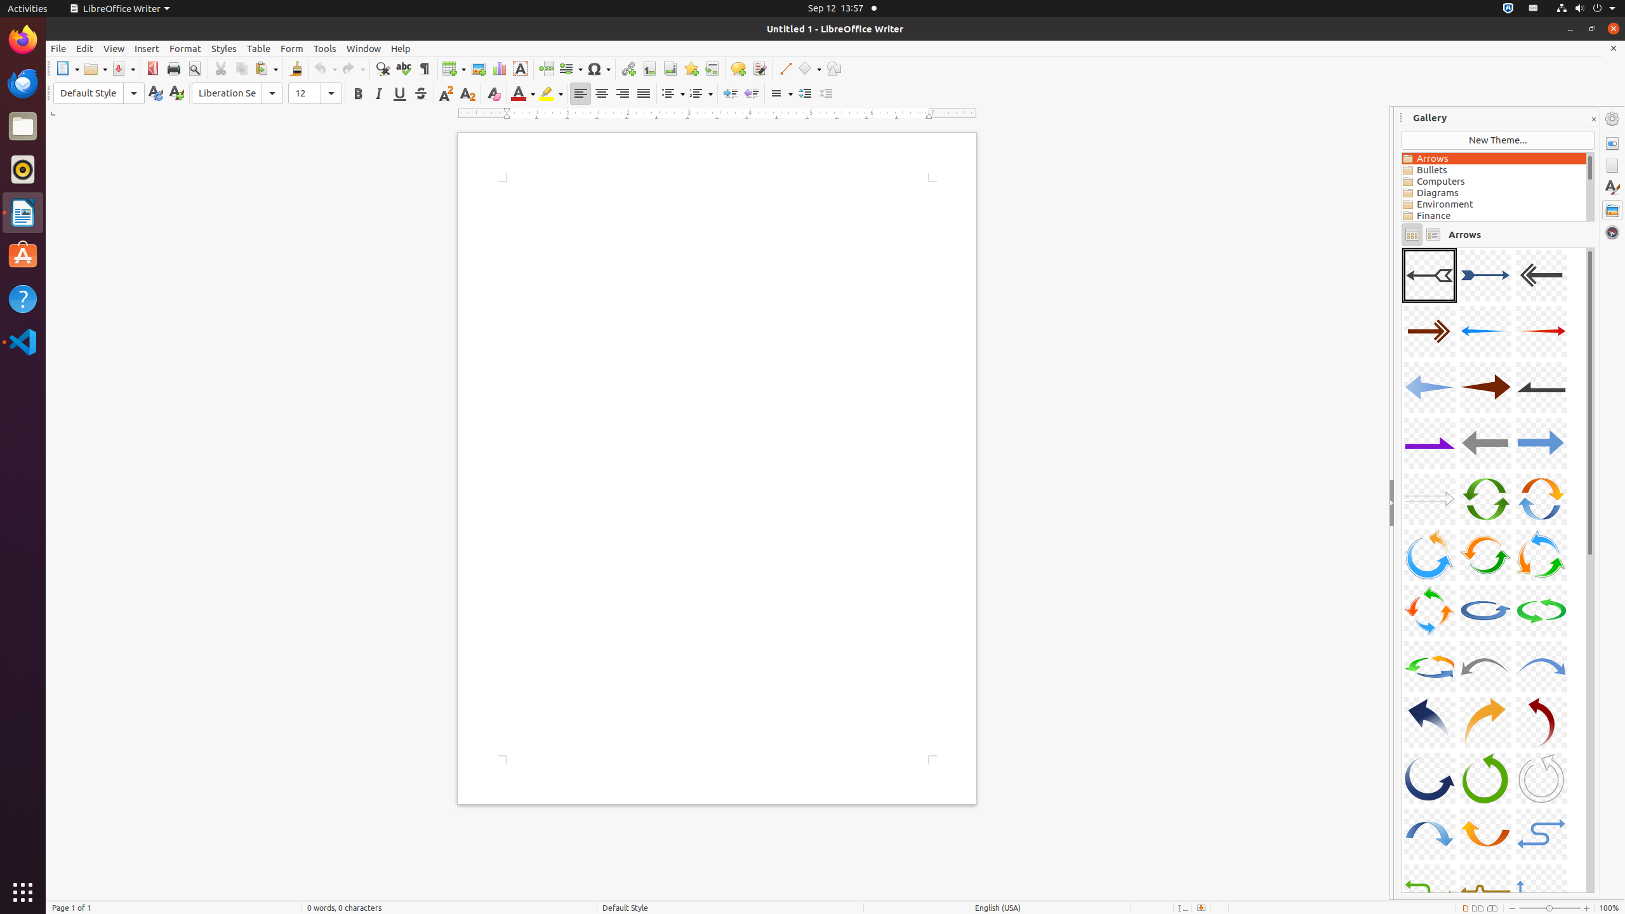  Describe the element at coordinates (1612, 232) in the screenshot. I see `Navigator` at that location.